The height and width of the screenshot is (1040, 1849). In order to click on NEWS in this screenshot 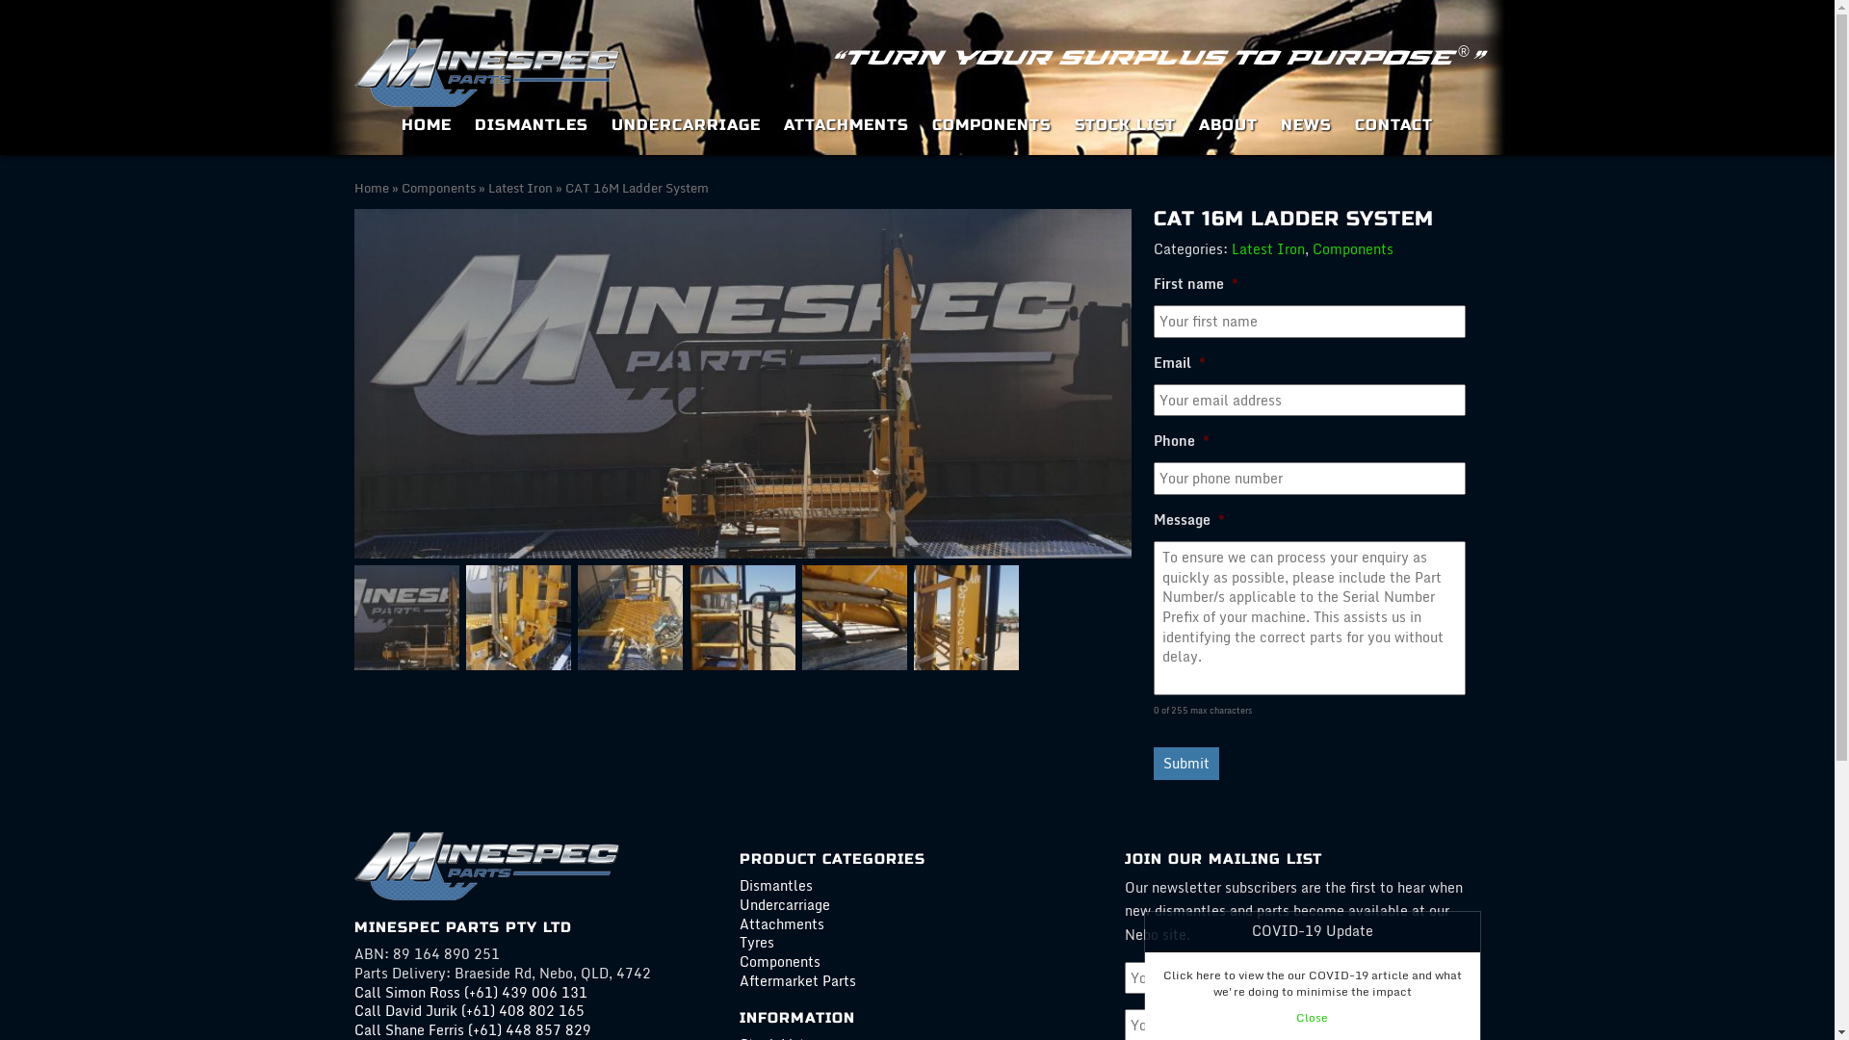, I will do `click(1306, 125)`.